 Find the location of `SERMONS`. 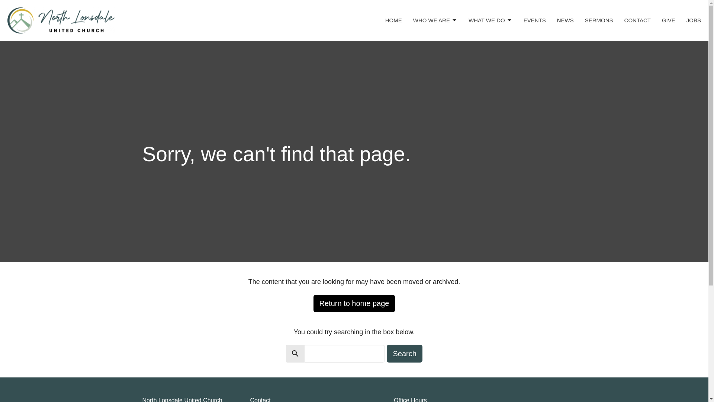

SERMONS is located at coordinates (599, 20).